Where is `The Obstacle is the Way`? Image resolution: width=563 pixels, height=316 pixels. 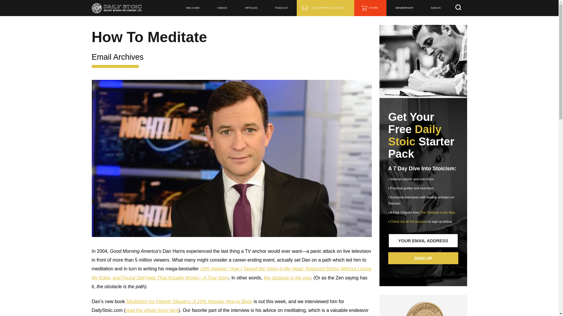 The Obstacle is the Way is located at coordinates (437, 212).